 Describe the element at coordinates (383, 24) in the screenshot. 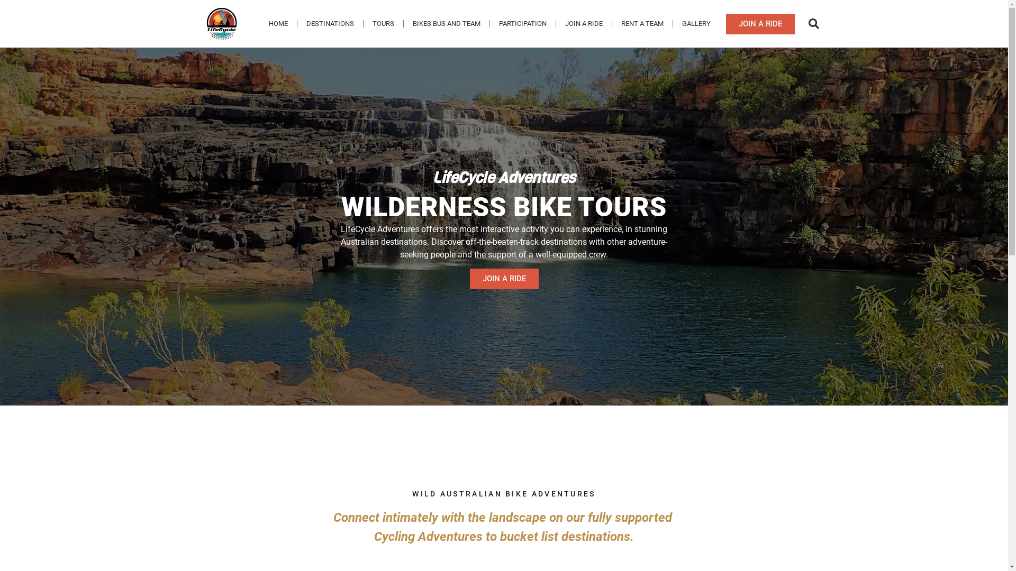

I see `TOURS` at that location.